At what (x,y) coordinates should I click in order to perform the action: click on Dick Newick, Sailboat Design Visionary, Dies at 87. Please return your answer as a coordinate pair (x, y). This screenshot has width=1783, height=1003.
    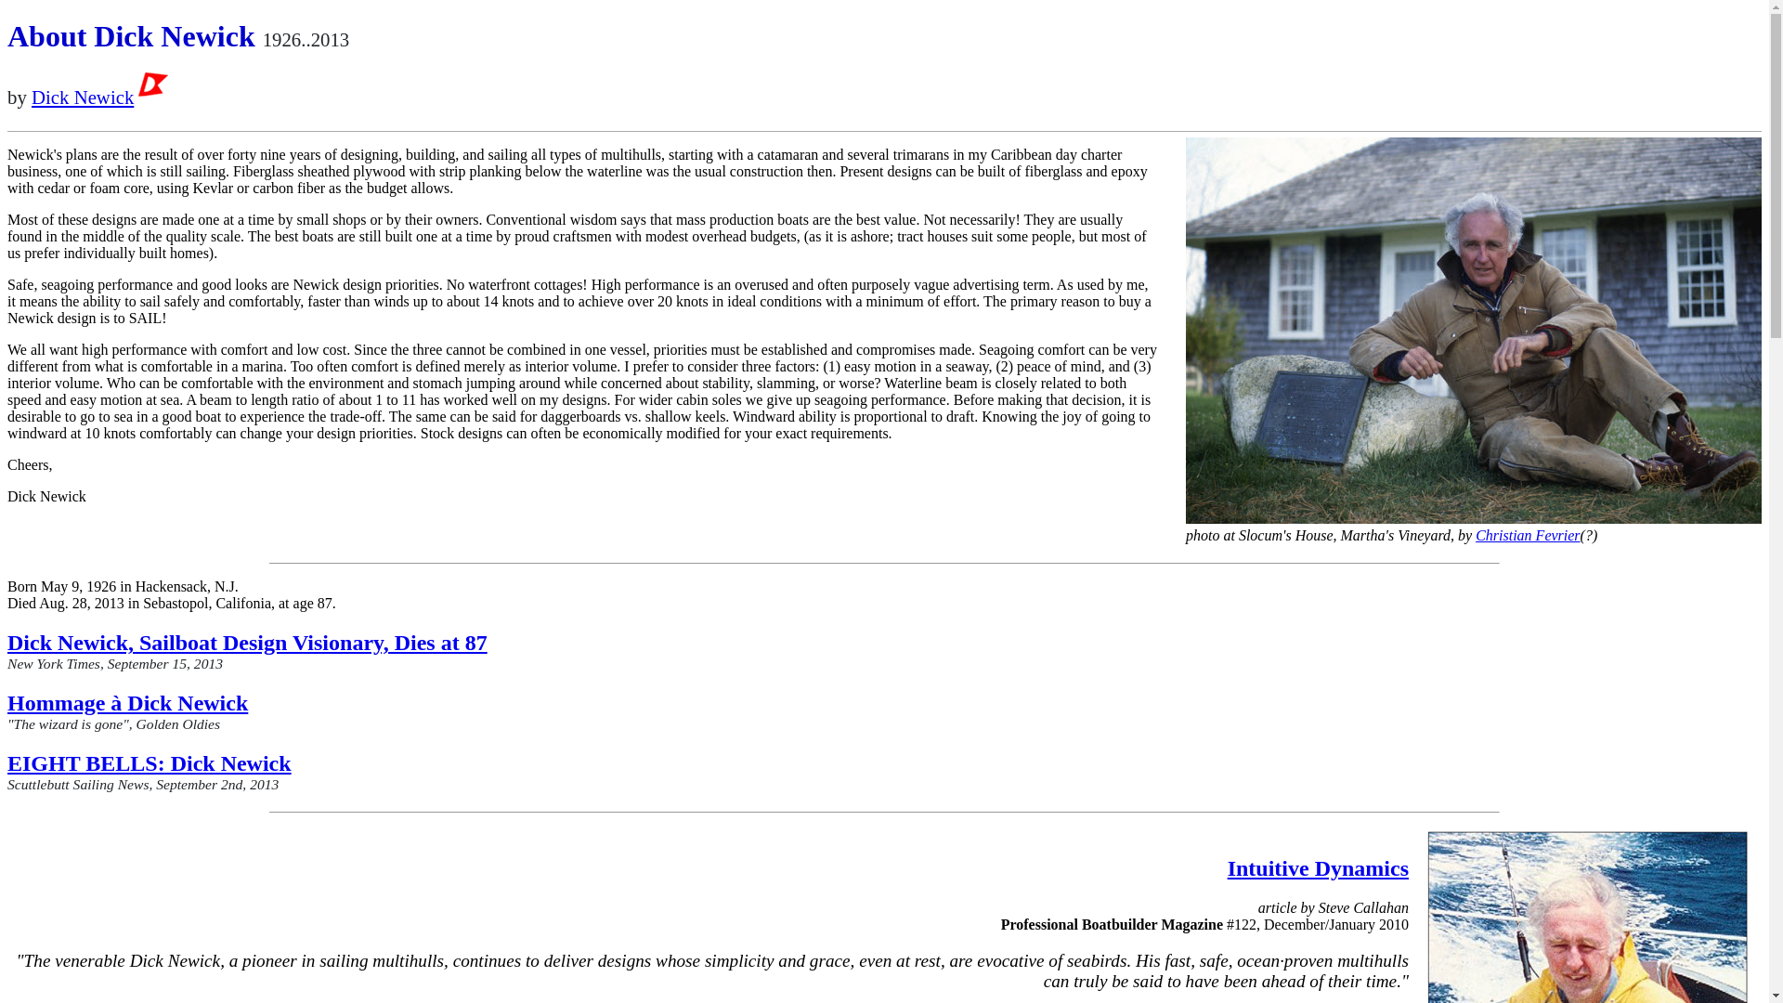
    Looking at the image, I should click on (247, 643).